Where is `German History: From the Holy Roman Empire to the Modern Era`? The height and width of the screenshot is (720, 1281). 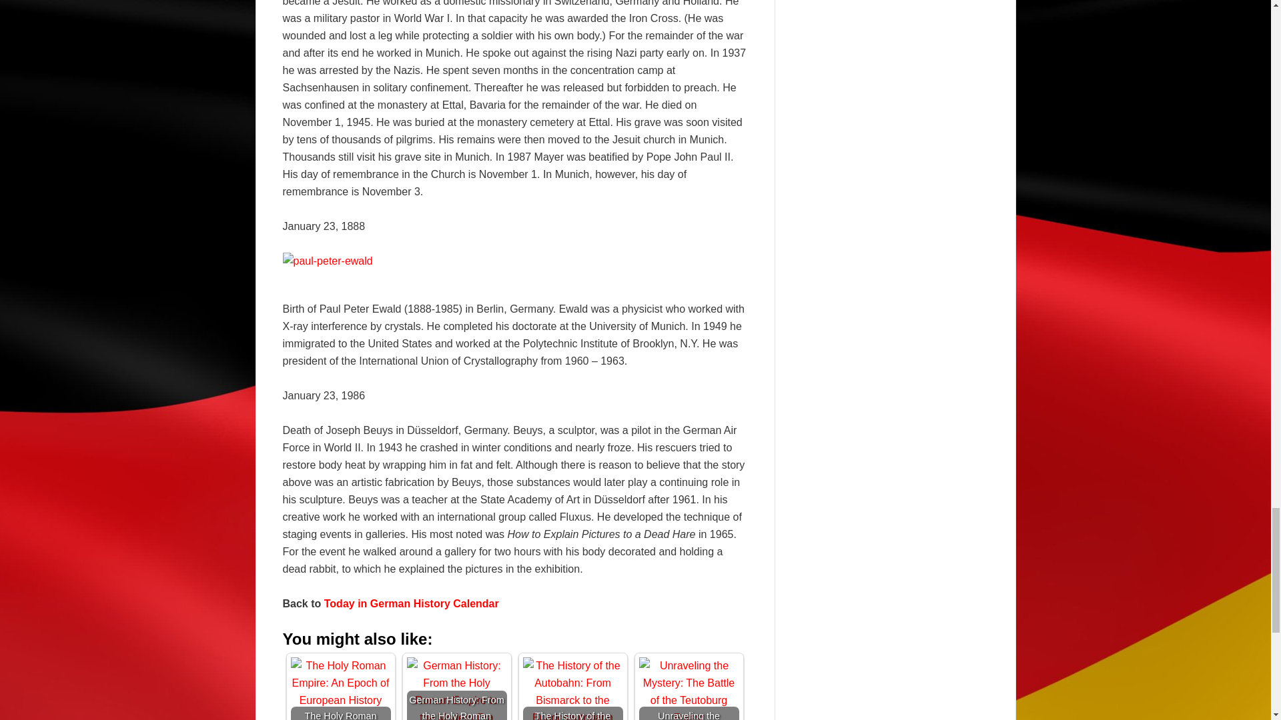 German History: From the Holy Roman Empire to the Modern Era is located at coordinates (457, 689).